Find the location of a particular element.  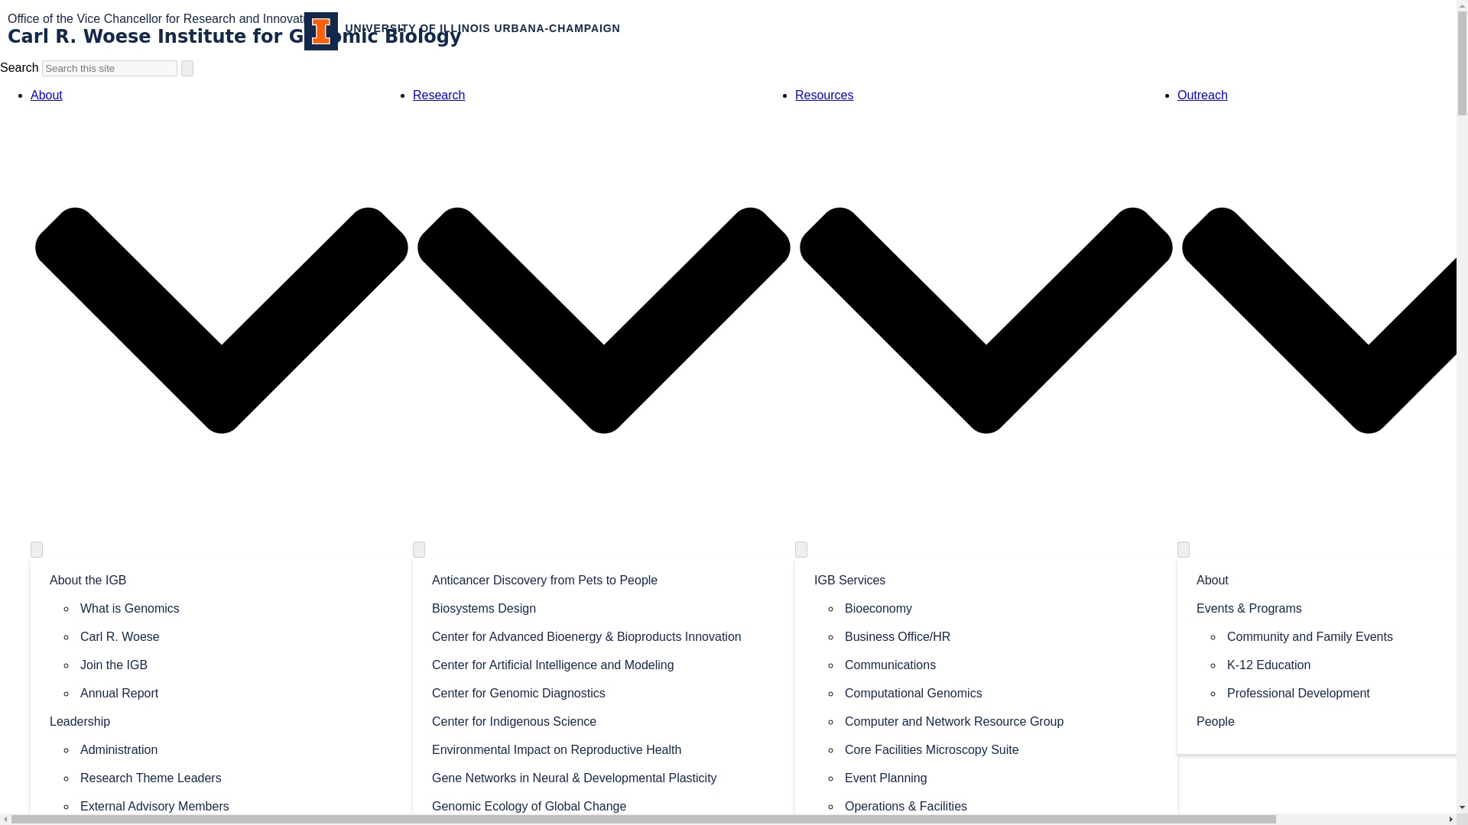

Administration is located at coordinates (237, 749).